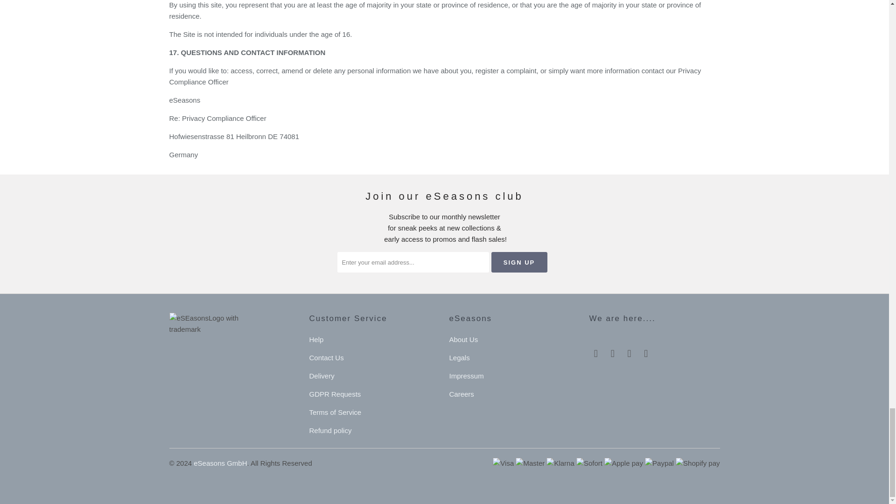 The width and height of the screenshot is (896, 504). I want to click on Sign Up, so click(519, 262).